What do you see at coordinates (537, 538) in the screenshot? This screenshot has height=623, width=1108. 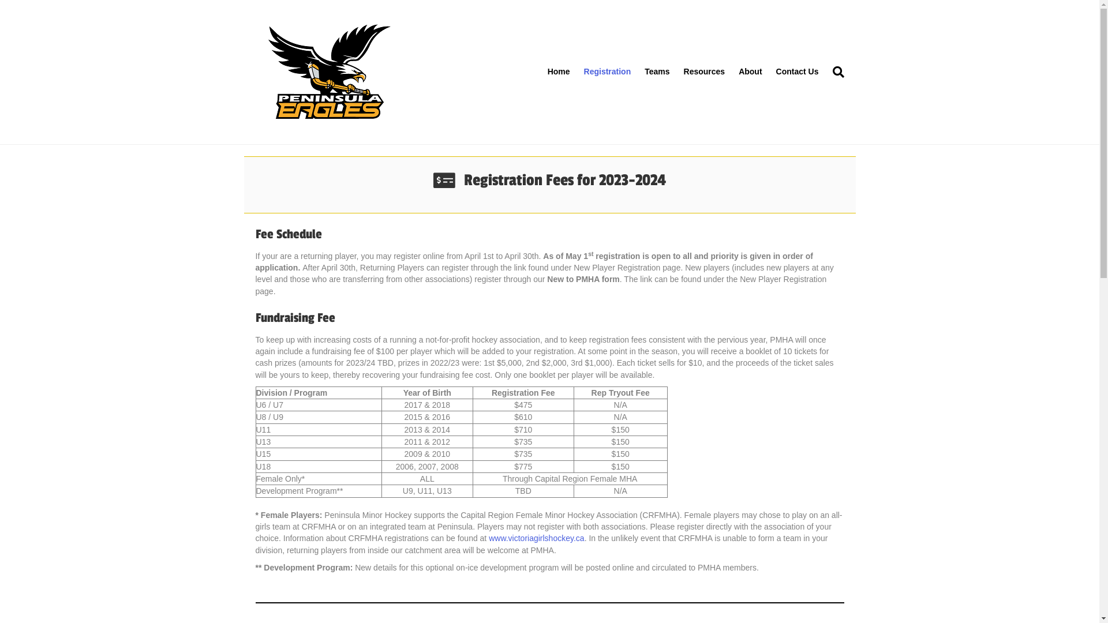 I see `www.victoriagirlshockey.ca` at bounding box center [537, 538].